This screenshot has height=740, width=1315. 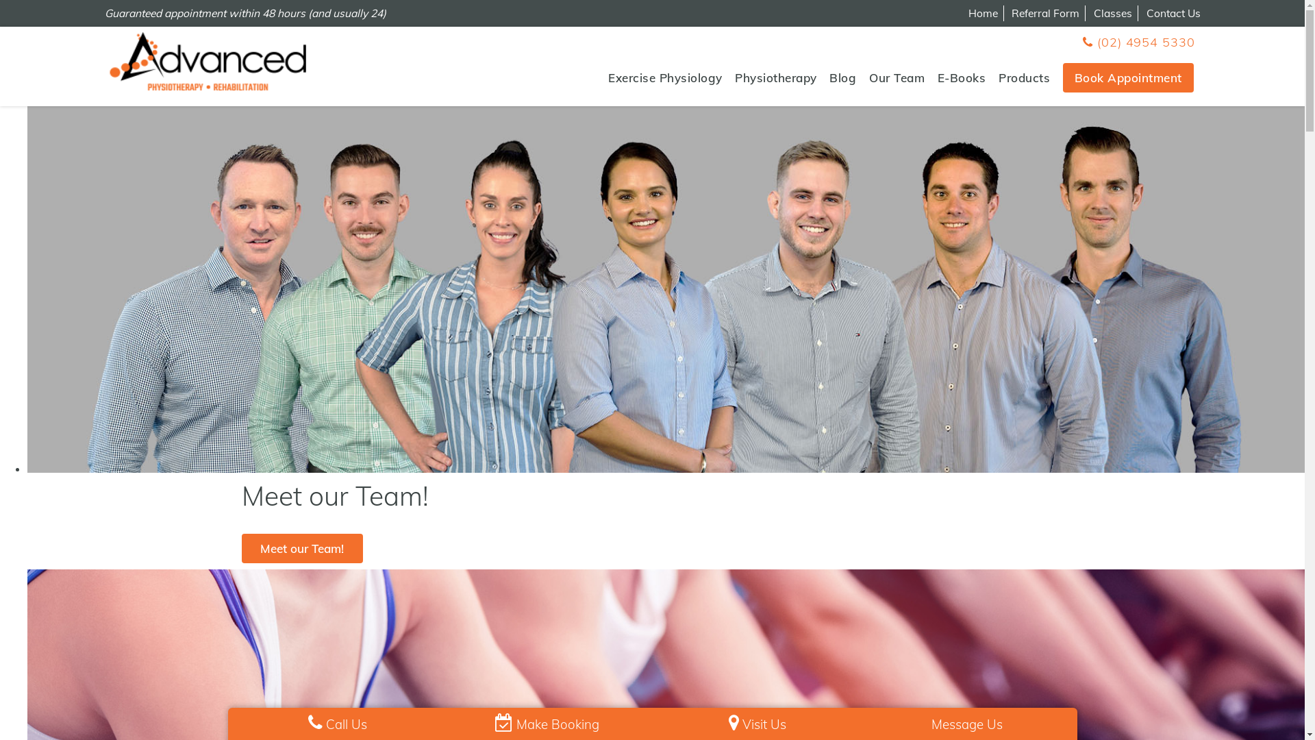 What do you see at coordinates (666, 78) in the screenshot?
I see `Exercise Physiology` at bounding box center [666, 78].